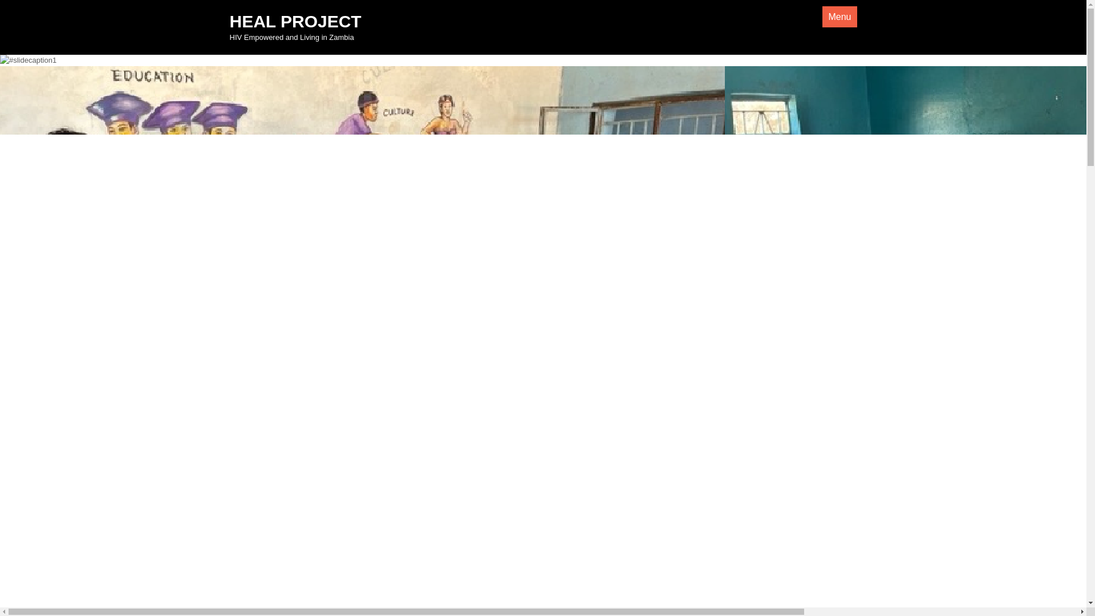 The image size is (1095, 616). I want to click on HEAL PROJECT, so click(295, 21).